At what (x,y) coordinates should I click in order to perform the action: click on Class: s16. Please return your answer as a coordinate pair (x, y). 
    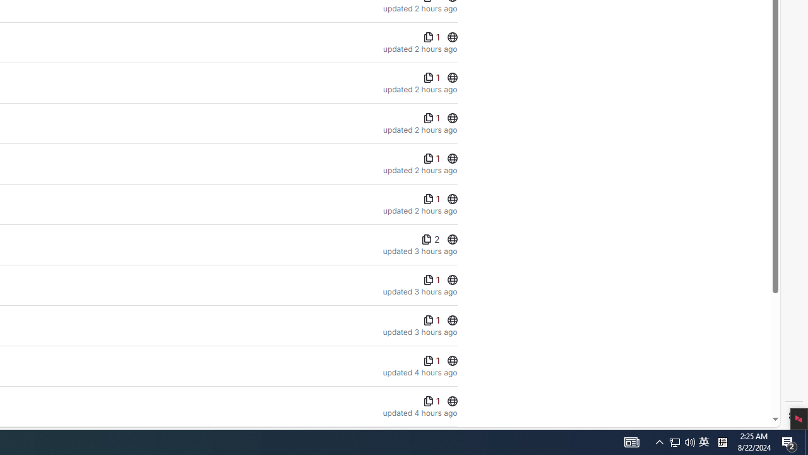
    Looking at the image, I should click on (452, 401).